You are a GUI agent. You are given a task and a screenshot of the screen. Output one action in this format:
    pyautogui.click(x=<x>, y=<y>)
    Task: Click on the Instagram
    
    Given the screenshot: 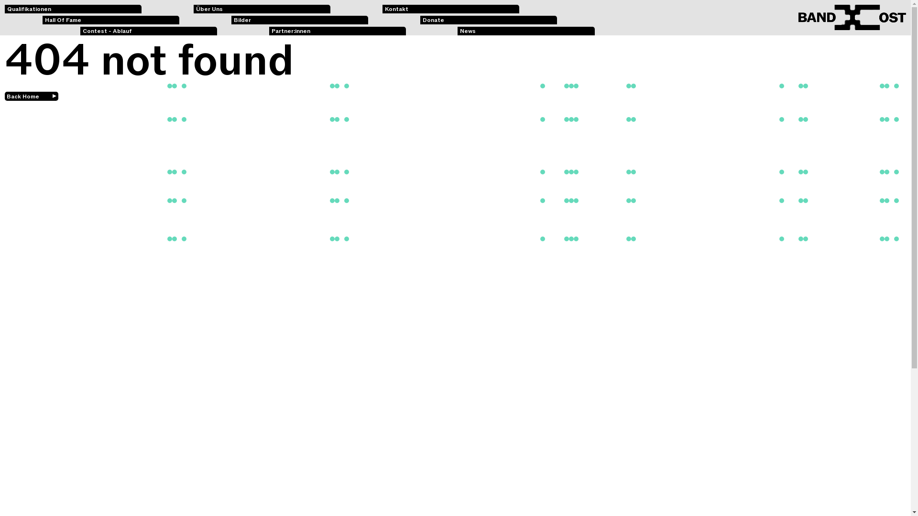 What is the action you would take?
    pyautogui.click(x=262, y=507)
    